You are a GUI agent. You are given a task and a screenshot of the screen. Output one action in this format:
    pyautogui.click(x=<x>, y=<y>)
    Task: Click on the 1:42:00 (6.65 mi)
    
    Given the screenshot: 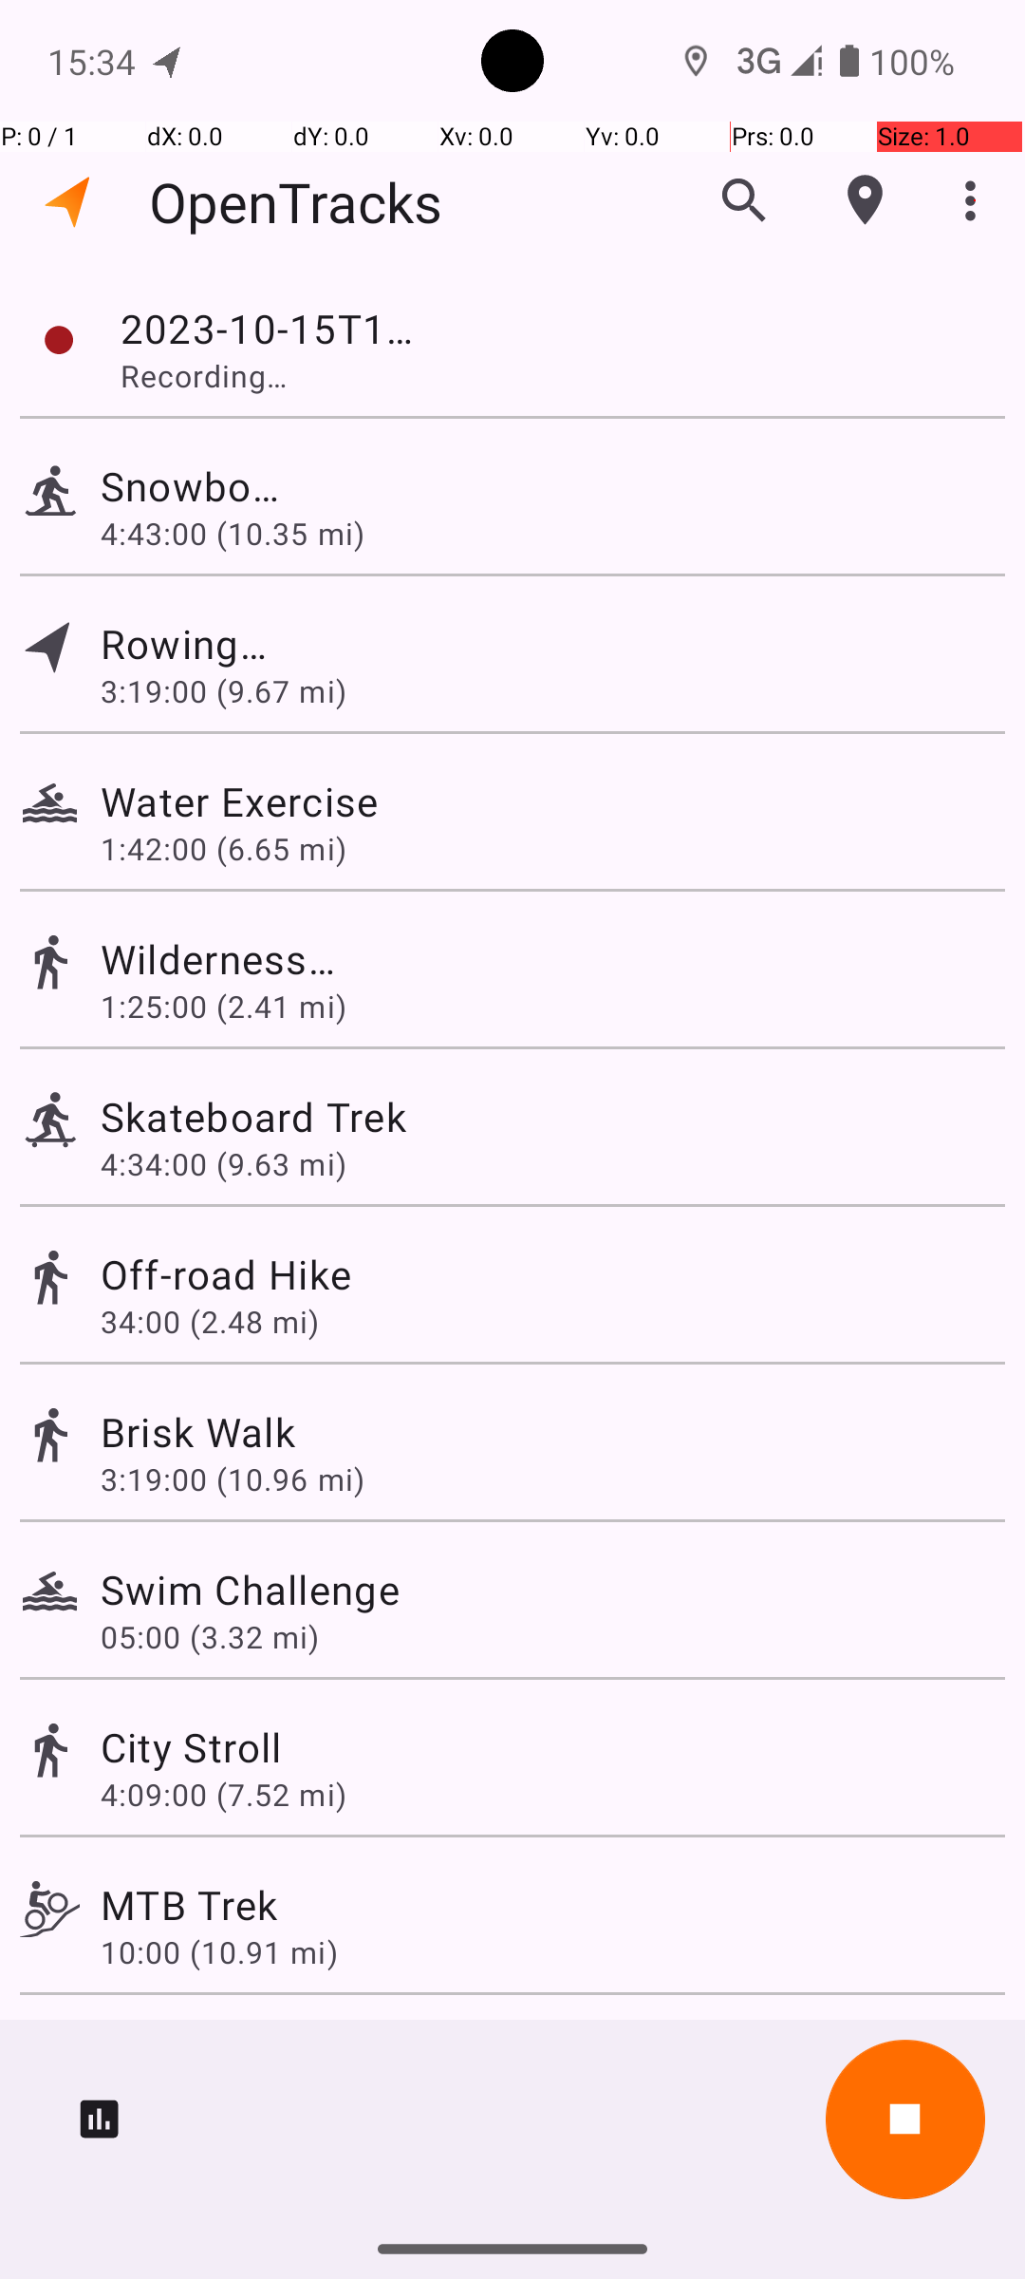 What is the action you would take?
    pyautogui.click(x=224, y=849)
    